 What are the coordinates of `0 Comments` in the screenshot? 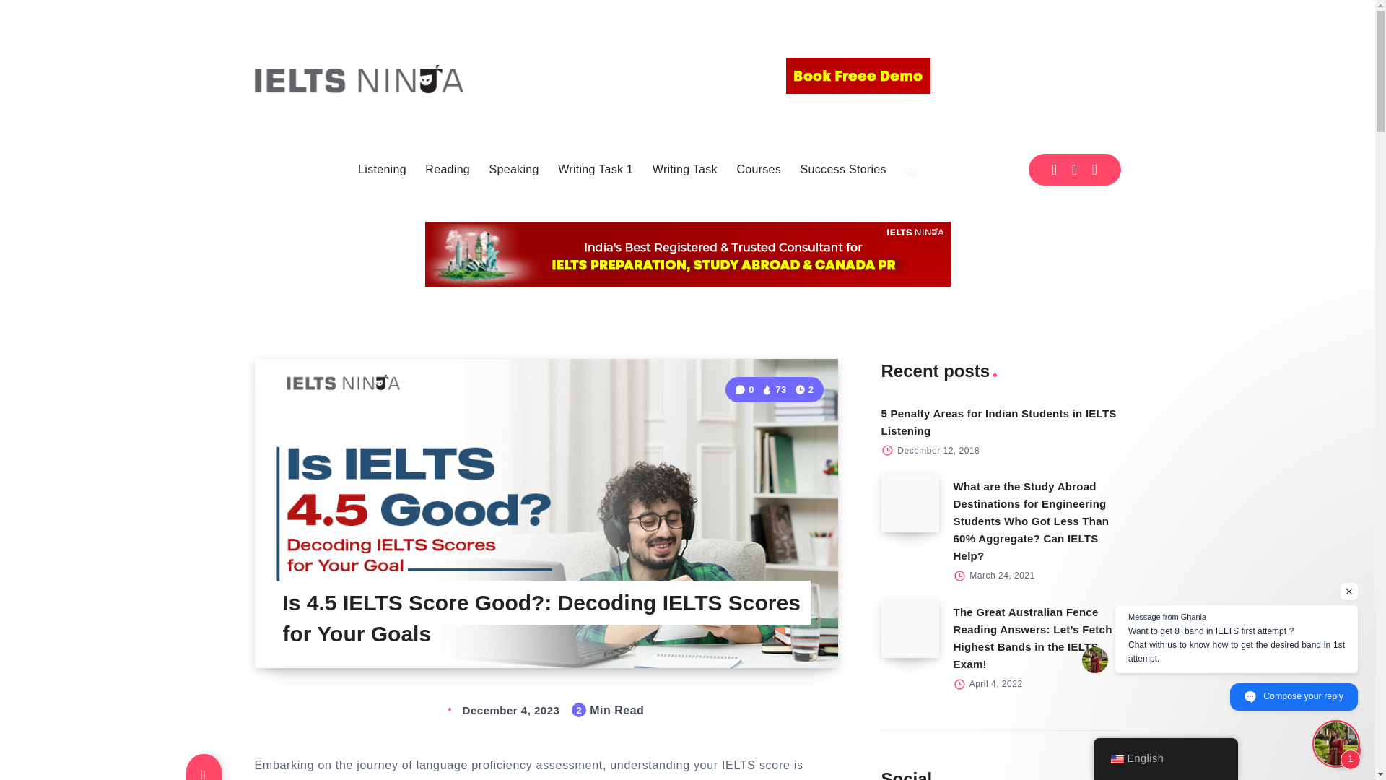 It's located at (745, 389).